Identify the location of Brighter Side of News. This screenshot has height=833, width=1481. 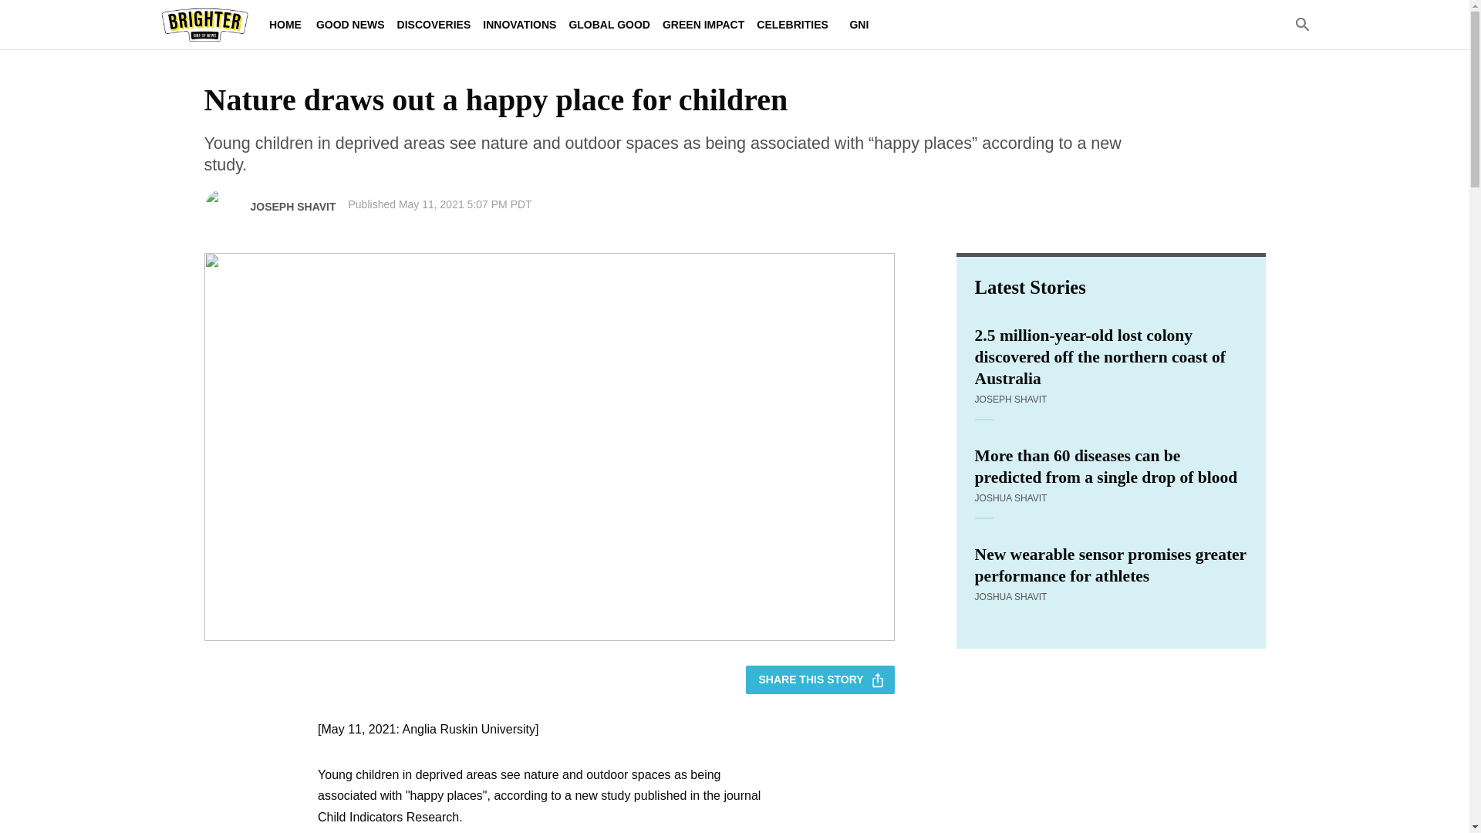
(204, 25).